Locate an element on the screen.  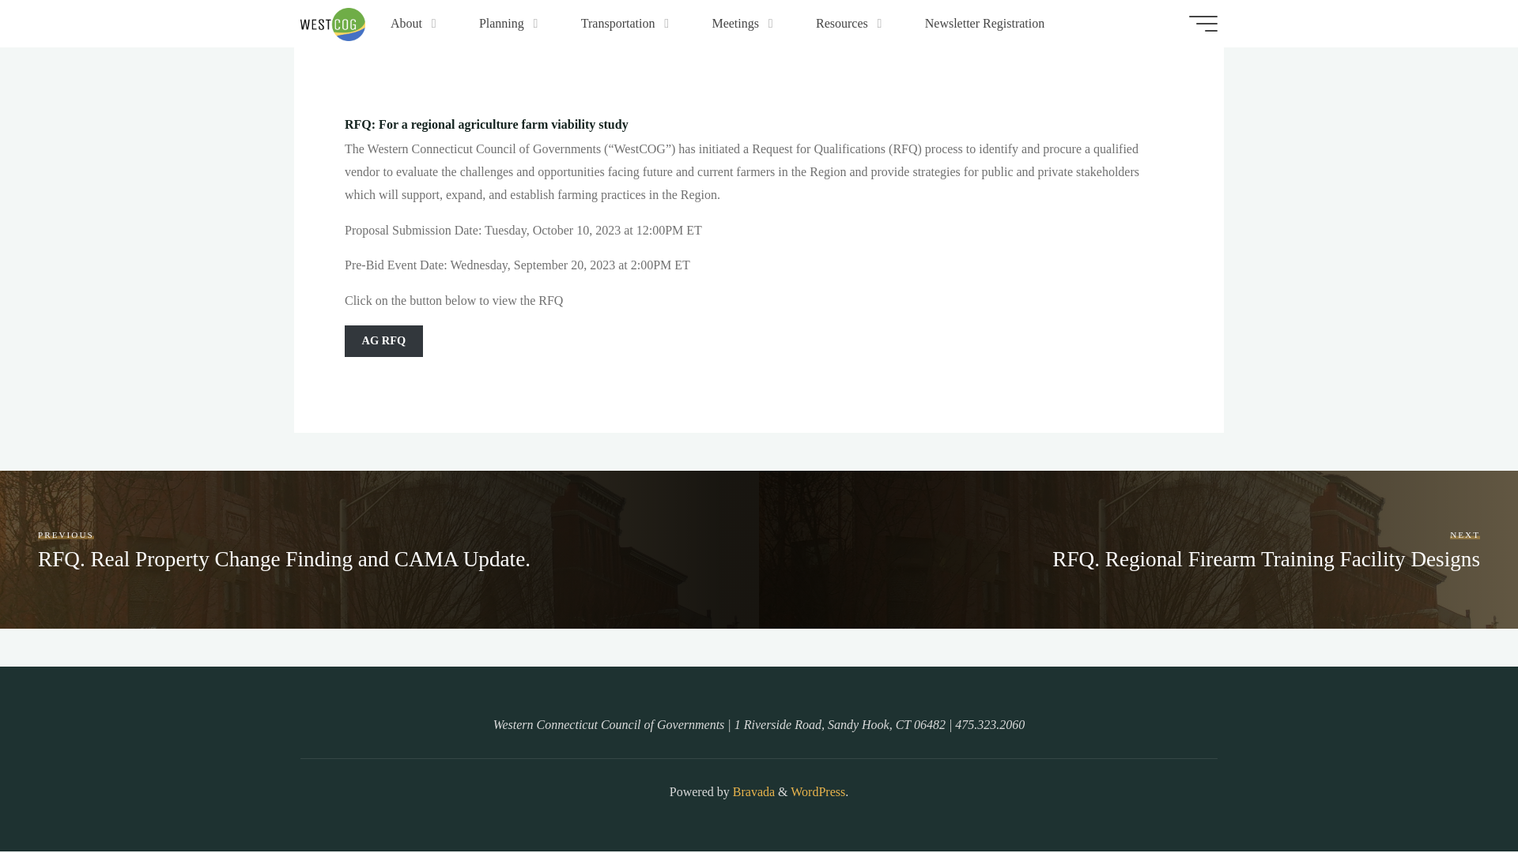
Western Connecticut Council of Governments is located at coordinates (333, 22).